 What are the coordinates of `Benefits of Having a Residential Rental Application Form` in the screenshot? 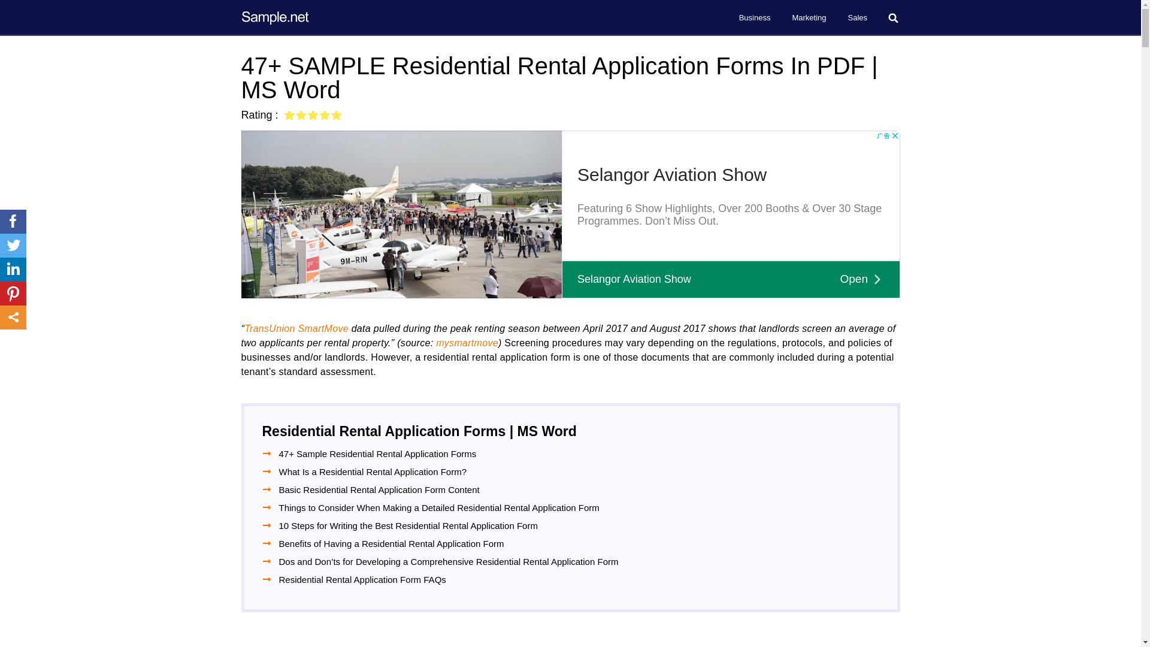 It's located at (392, 544).